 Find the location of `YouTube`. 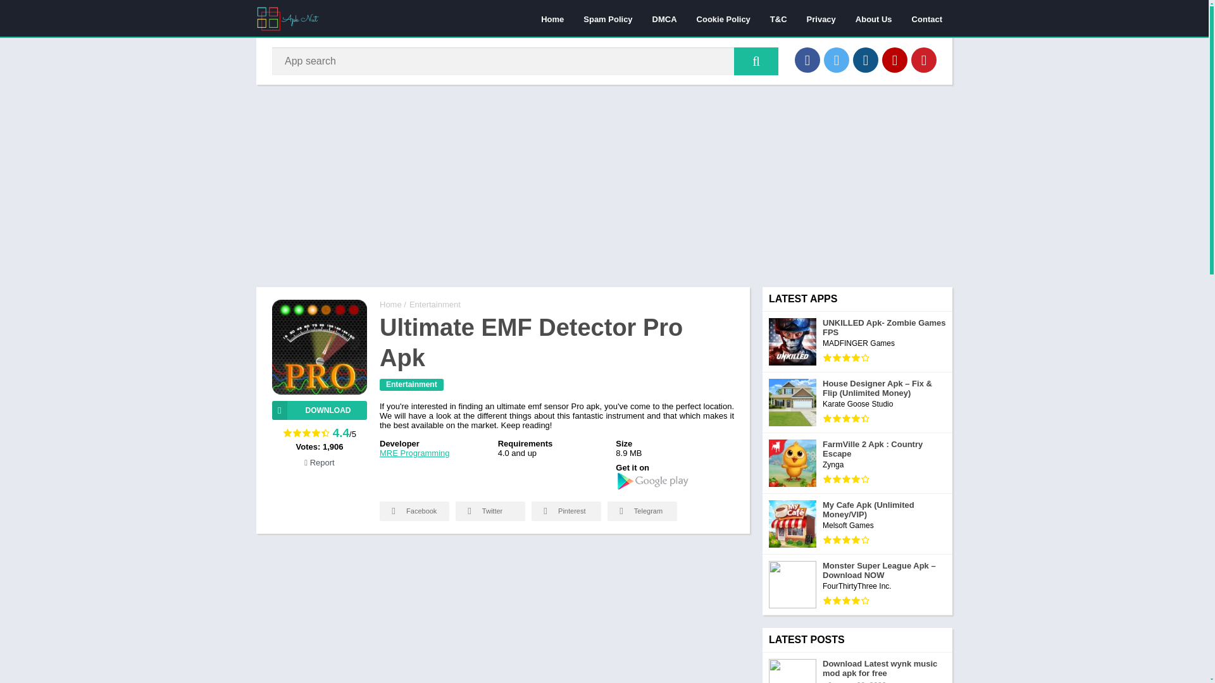

YouTube is located at coordinates (895, 59).